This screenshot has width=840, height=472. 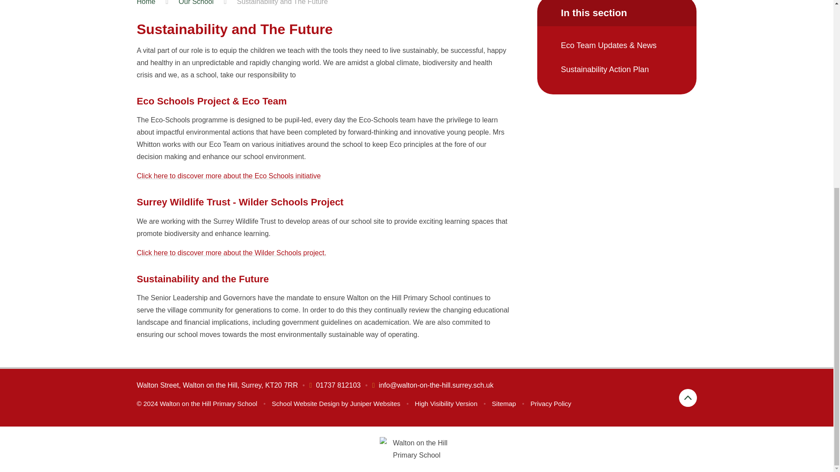 I want to click on Send email to Walton on the Hill Primary School, so click(x=433, y=385).